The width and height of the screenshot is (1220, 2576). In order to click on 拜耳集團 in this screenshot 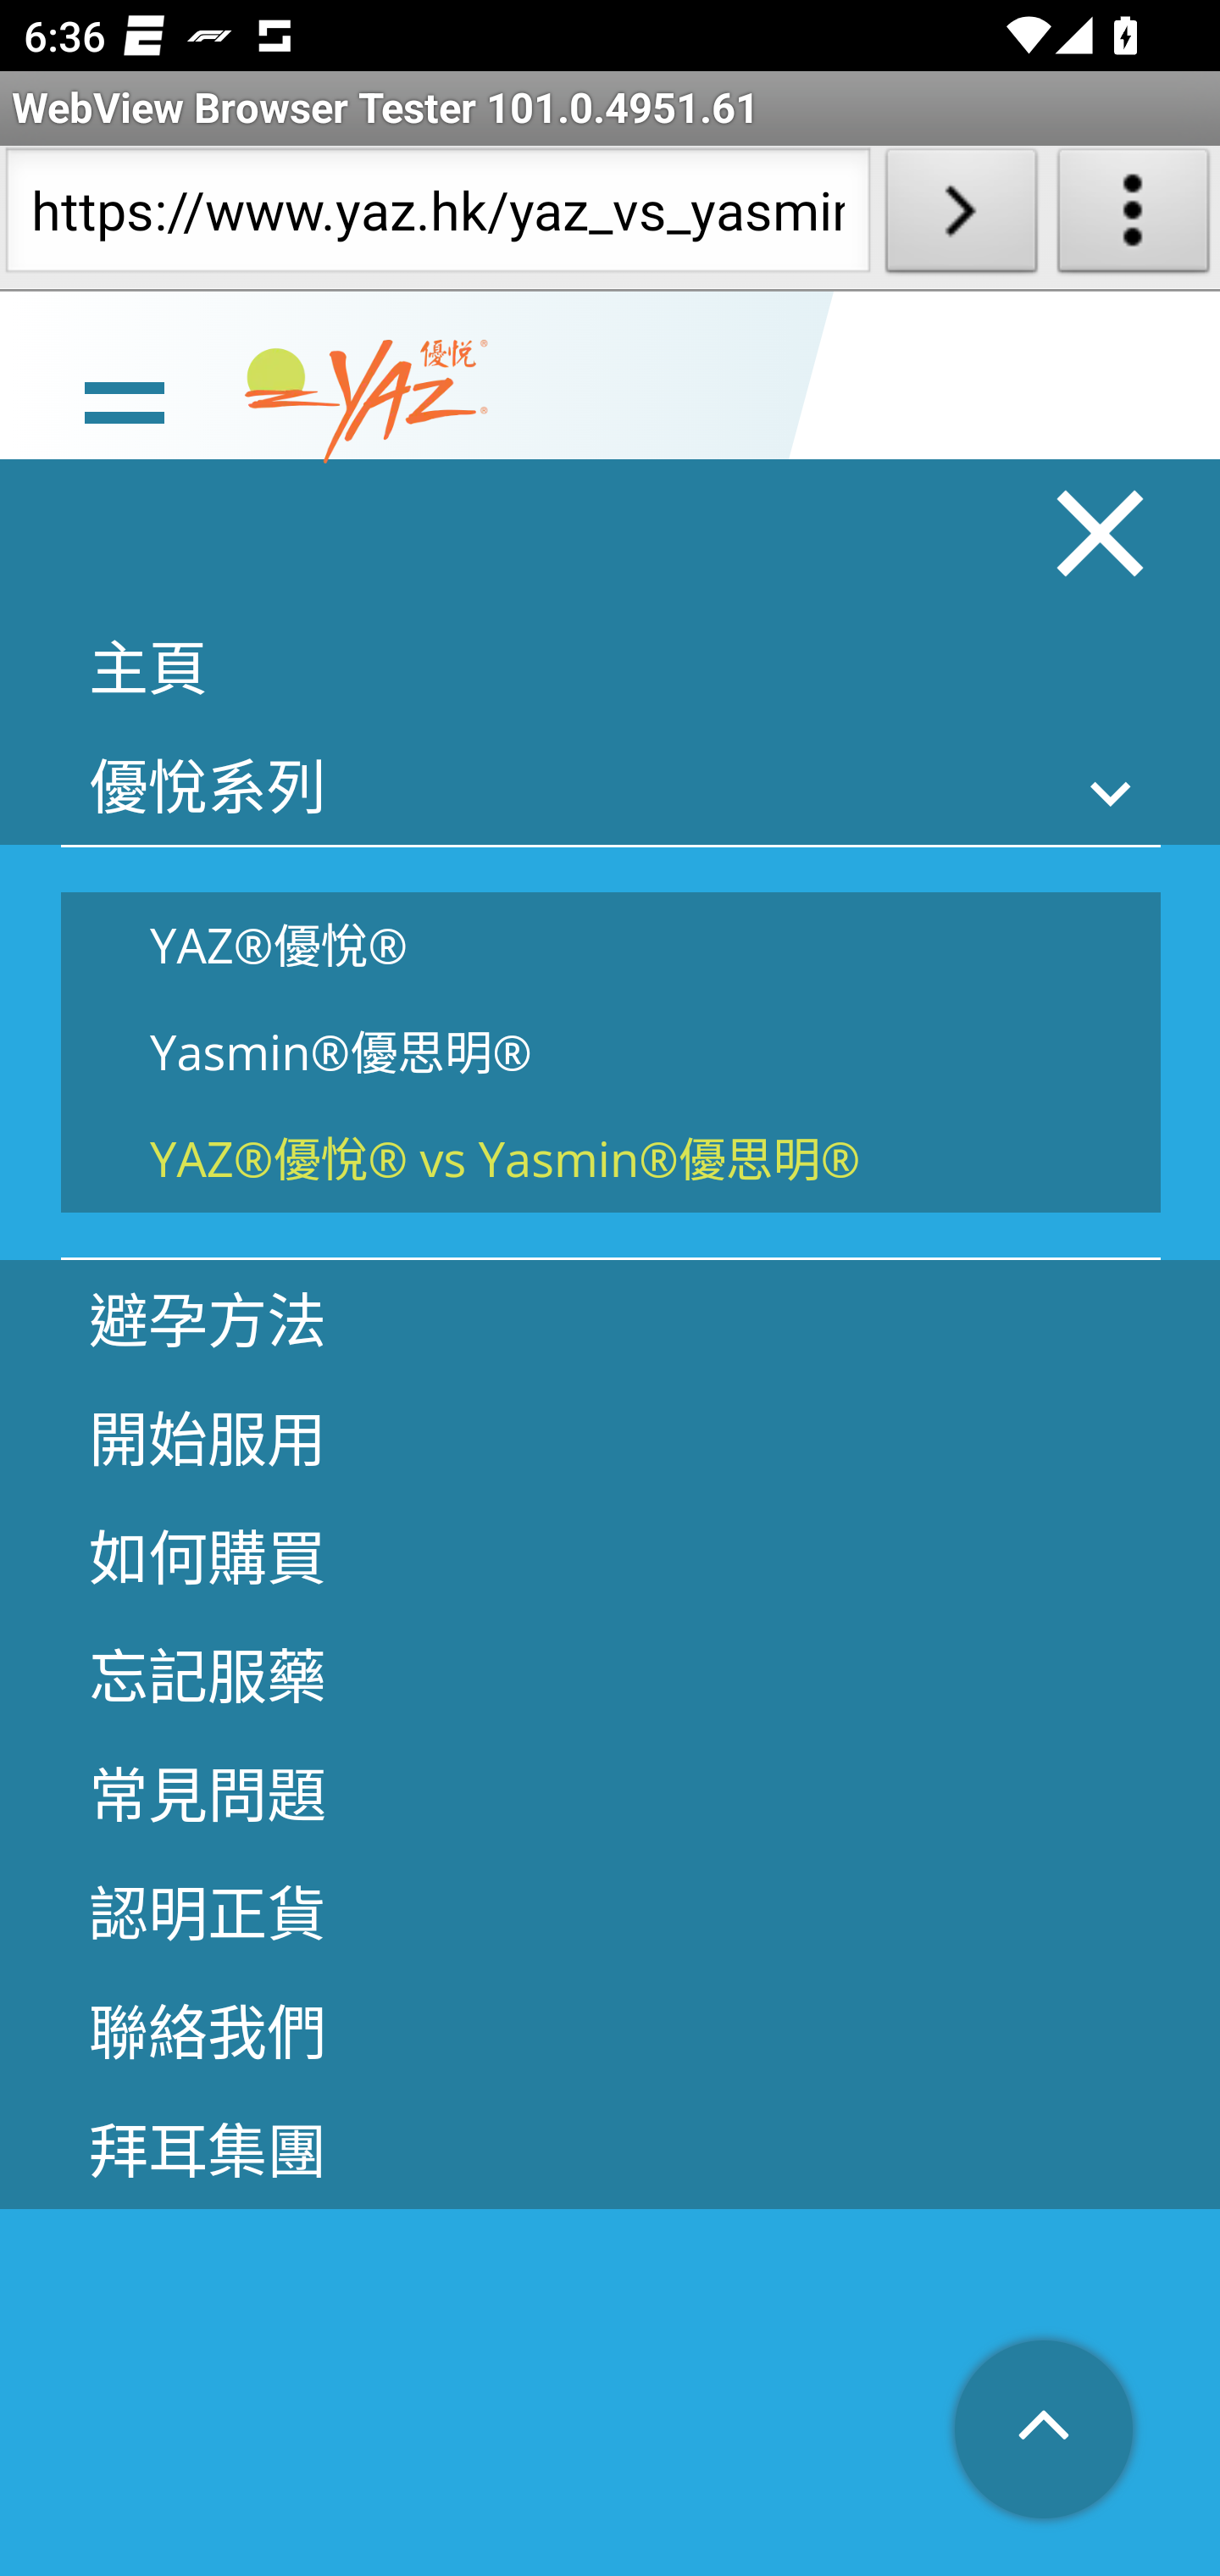, I will do `click(610, 2151)`.